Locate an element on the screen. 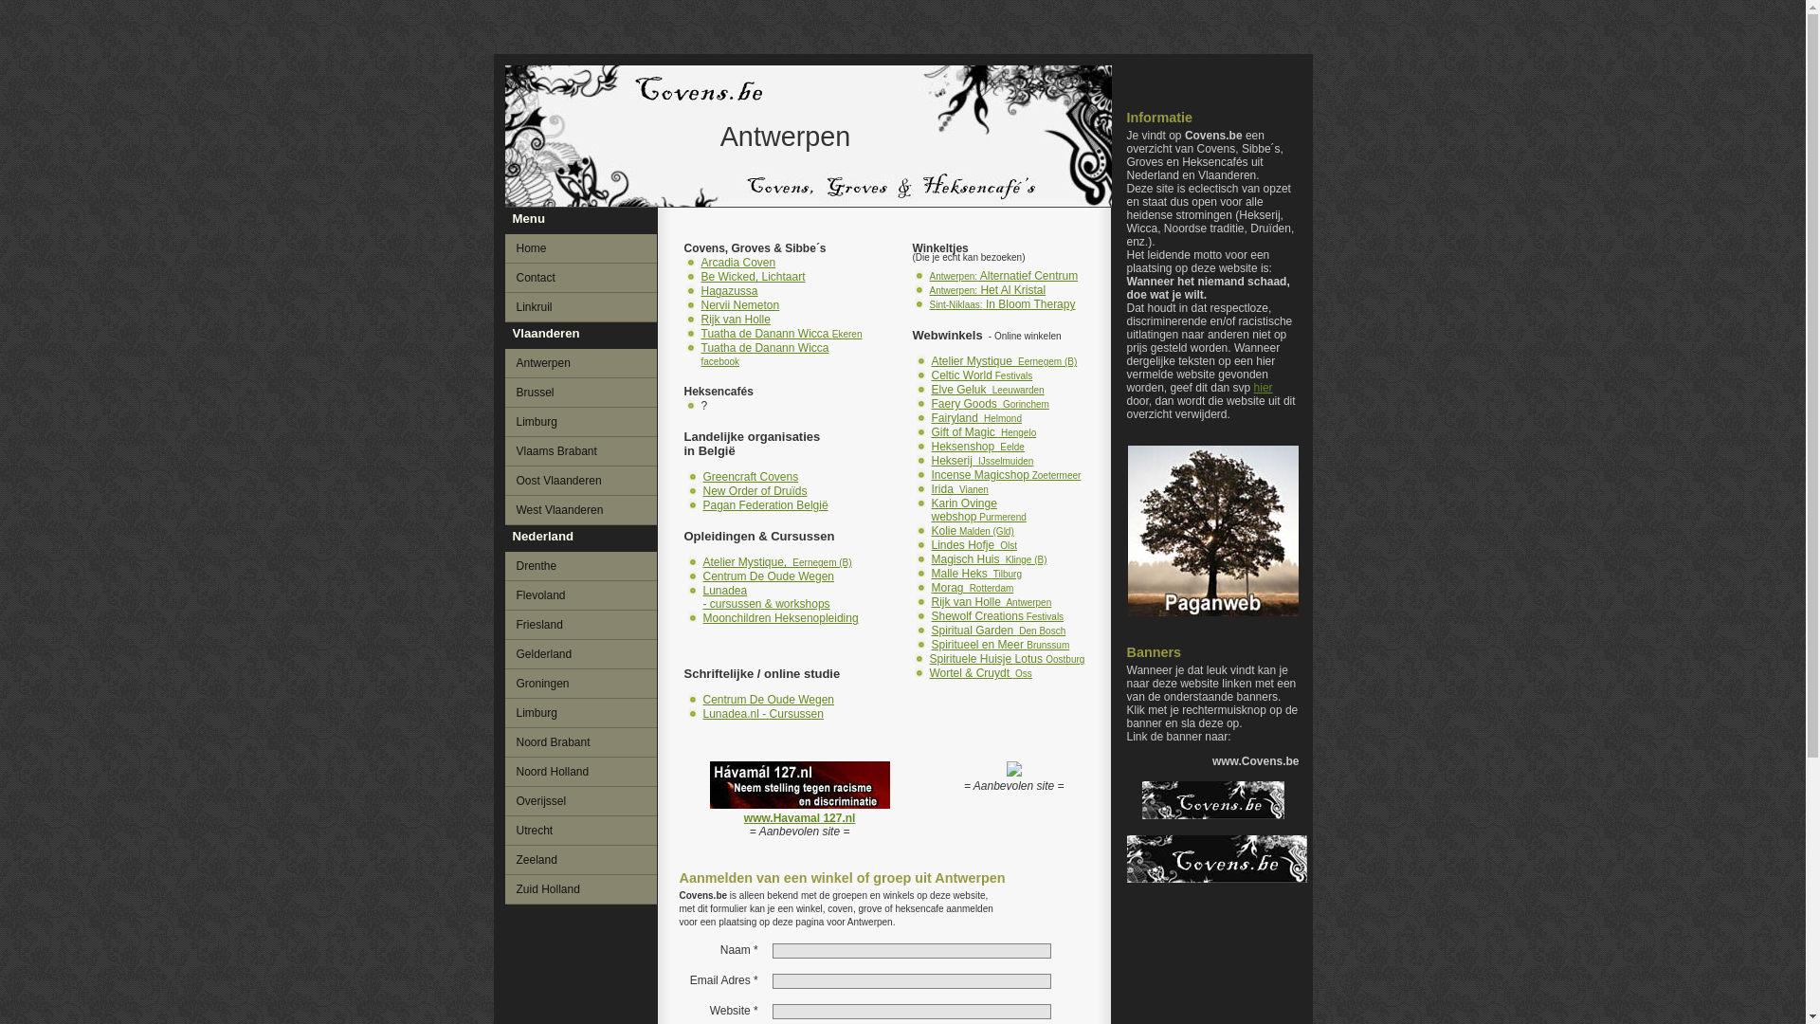 This screenshot has height=1024, width=1820. Karin Ovinge webshop Purmerend is located at coordinates (978, 510).